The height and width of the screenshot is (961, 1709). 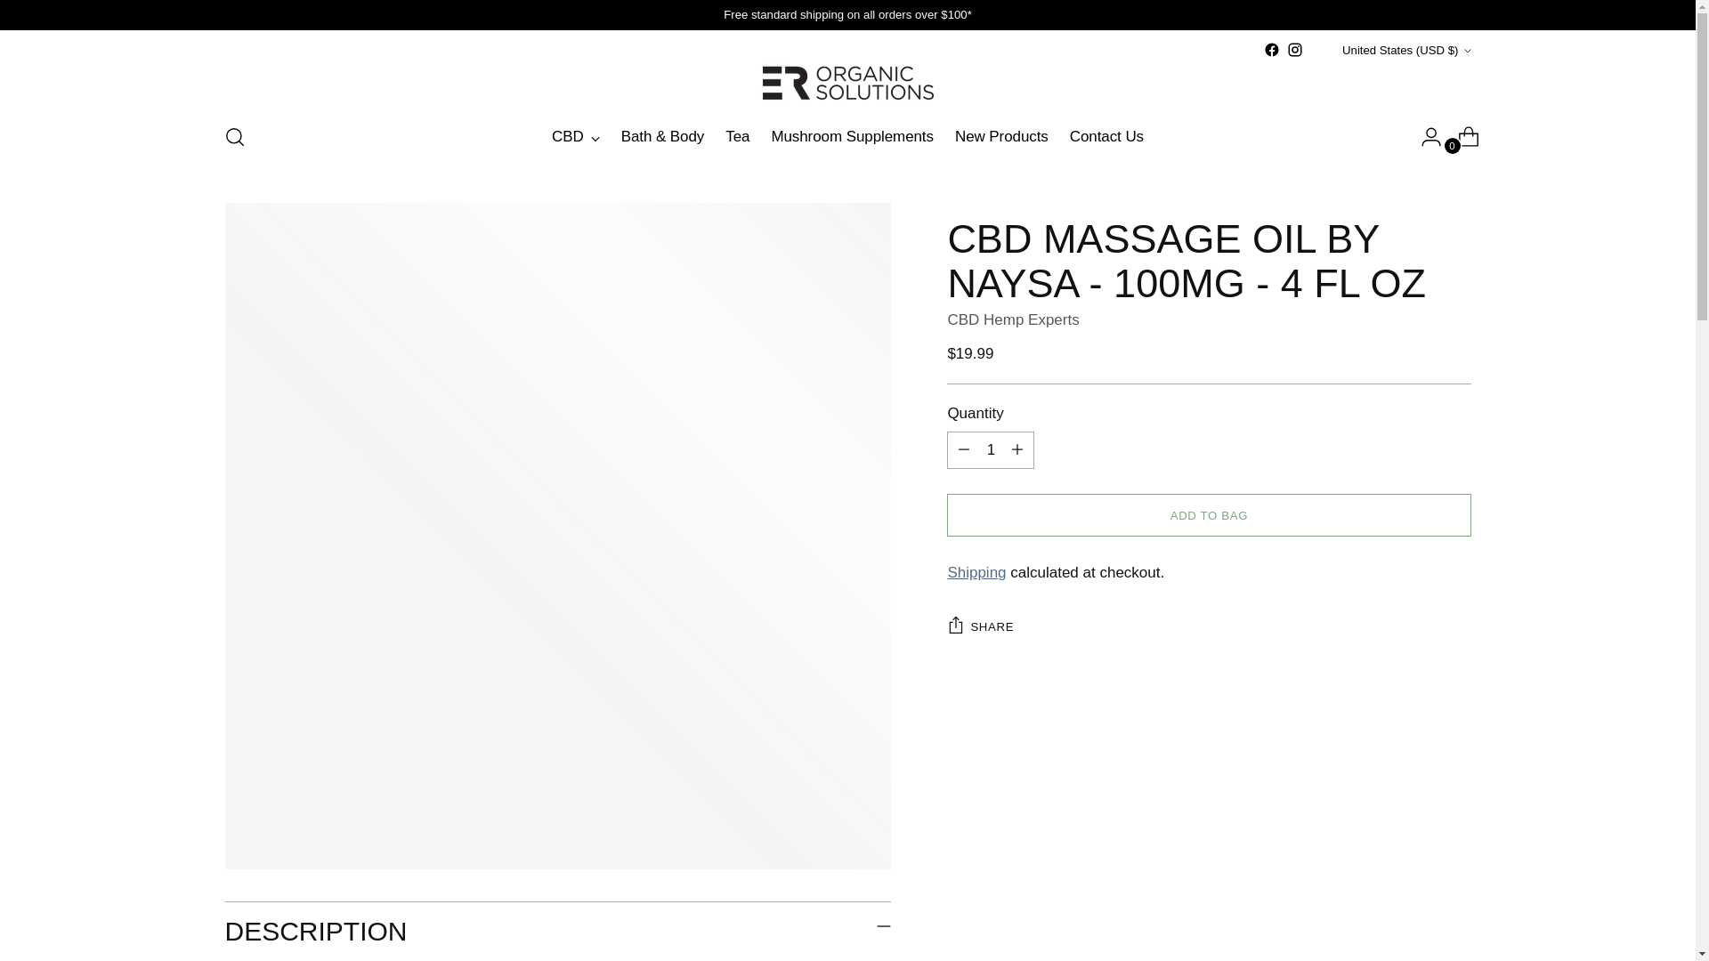 What do you see at coordinates (1272, 50) in the screenshot?
I see `erorganicsolutions on Facebook` at bounding box center [1272, 50].